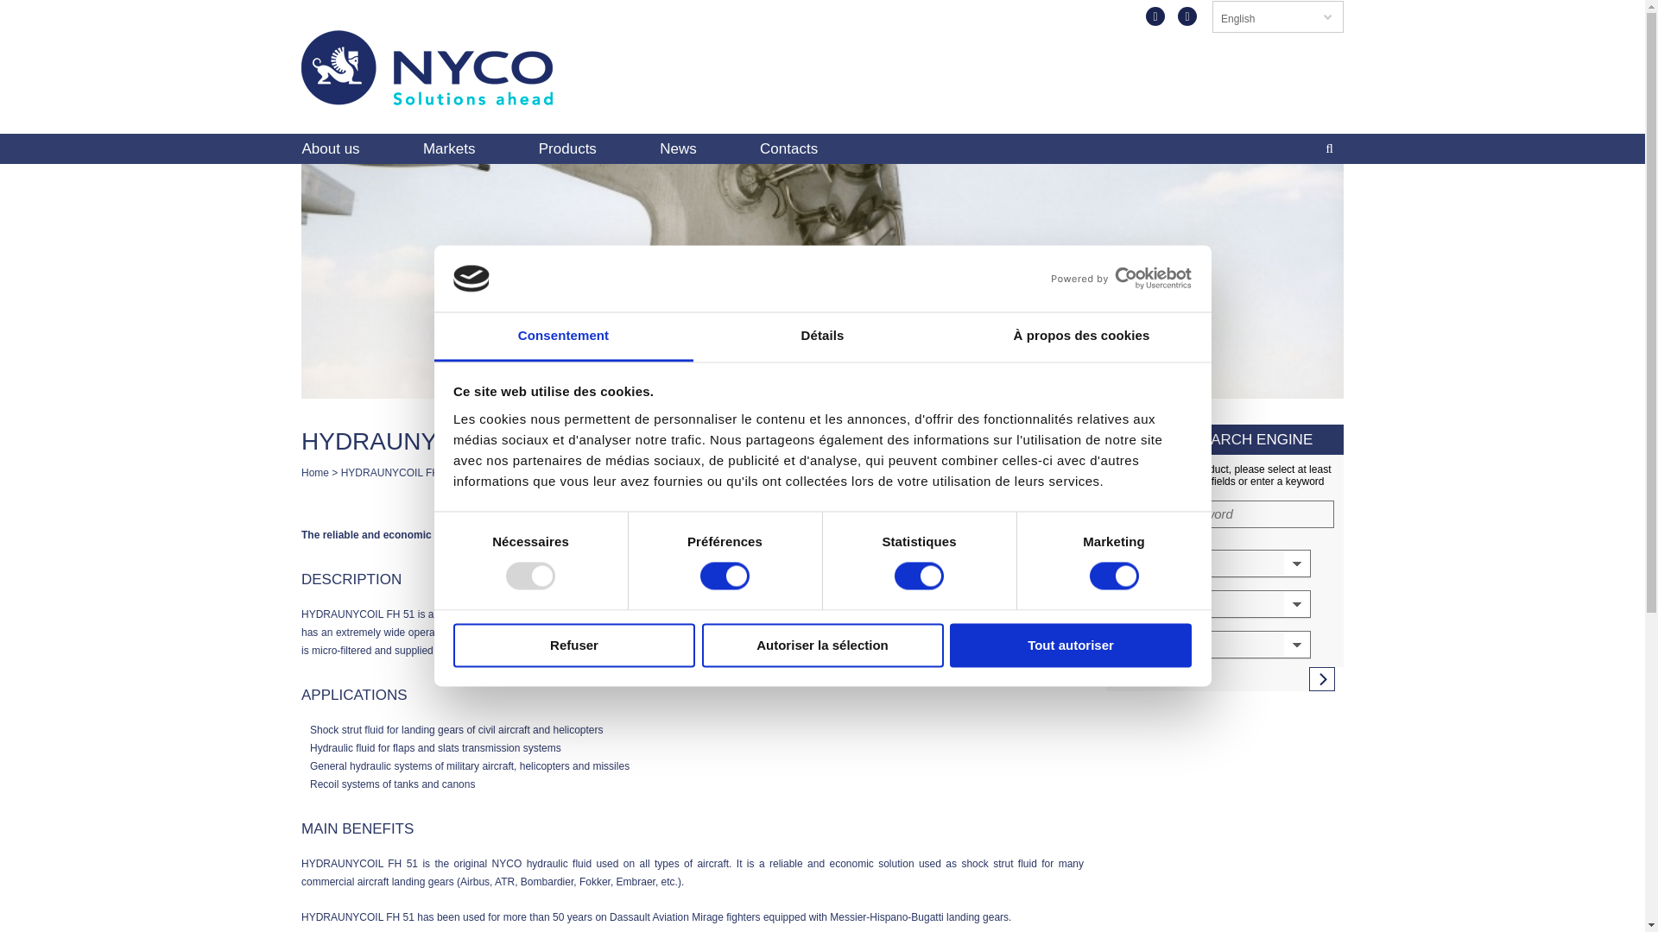  I want to click on LinkedIn, so click(1187, 16).